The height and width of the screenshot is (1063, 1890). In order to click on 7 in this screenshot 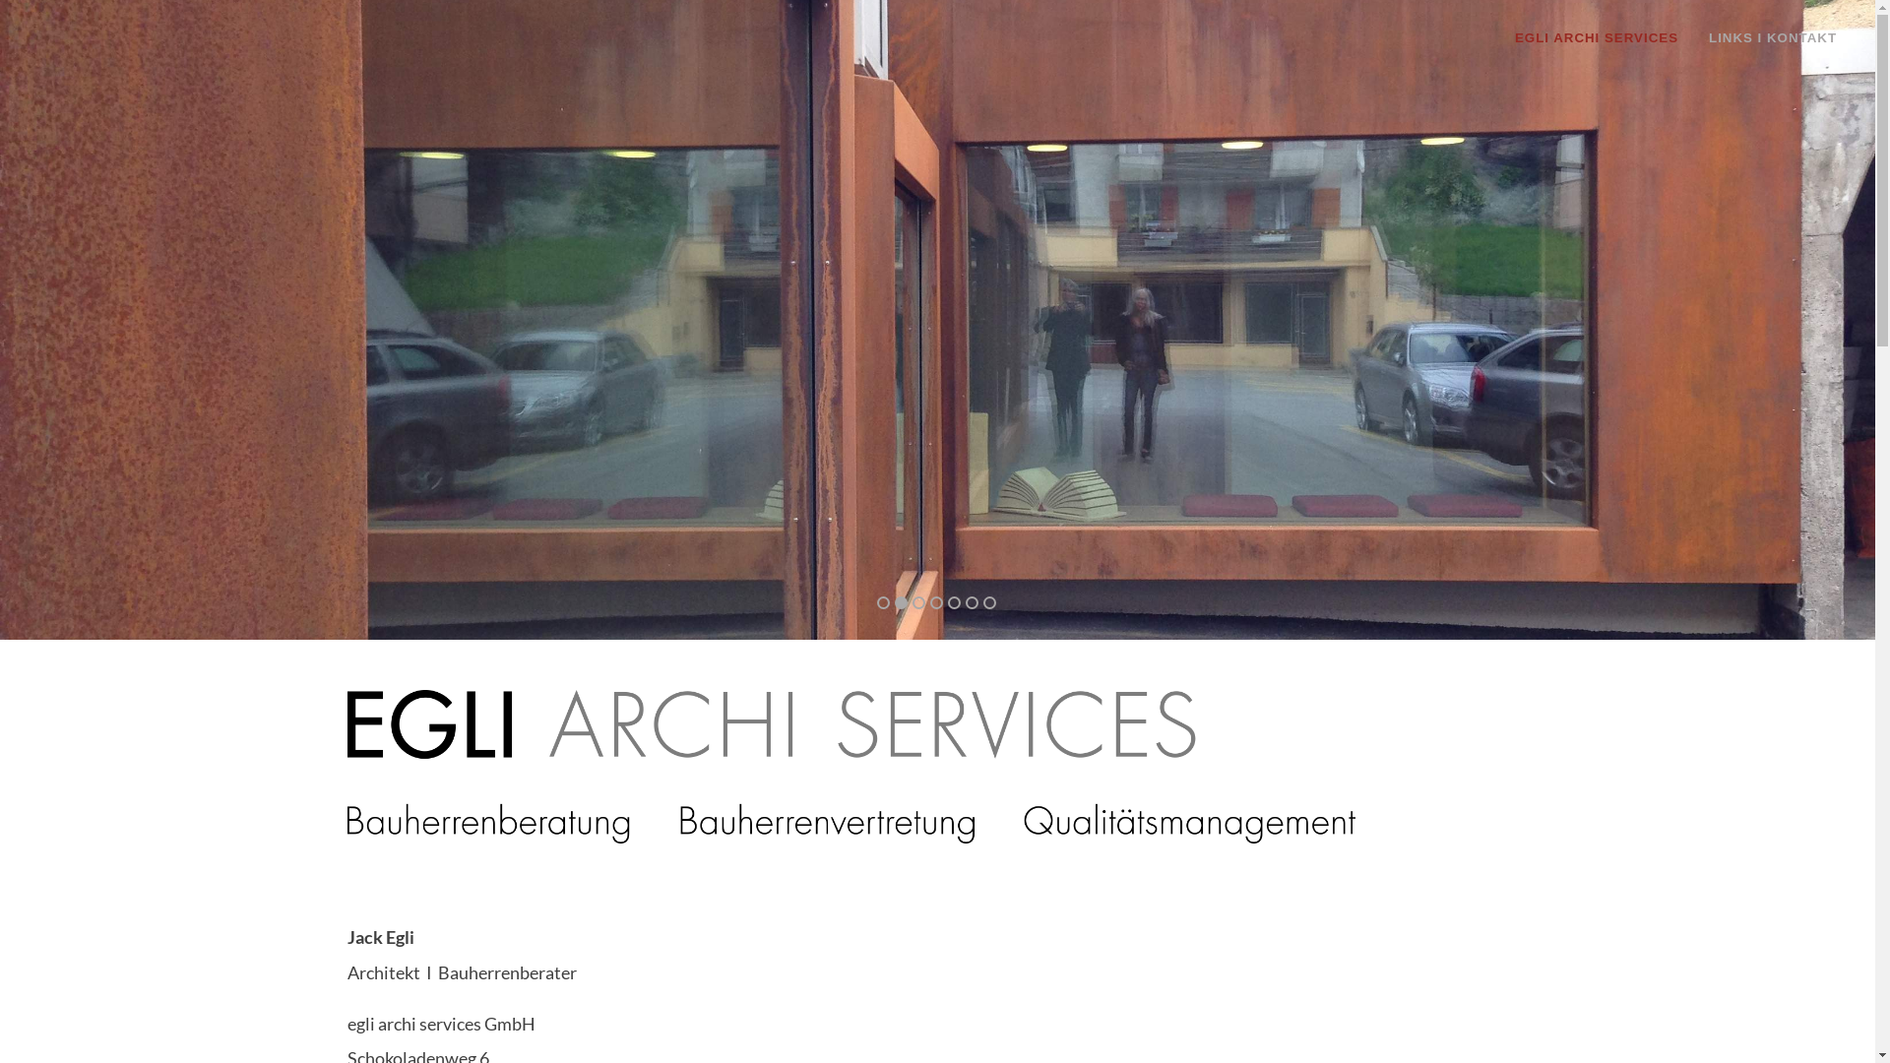, I will do `click(989, 602)`.